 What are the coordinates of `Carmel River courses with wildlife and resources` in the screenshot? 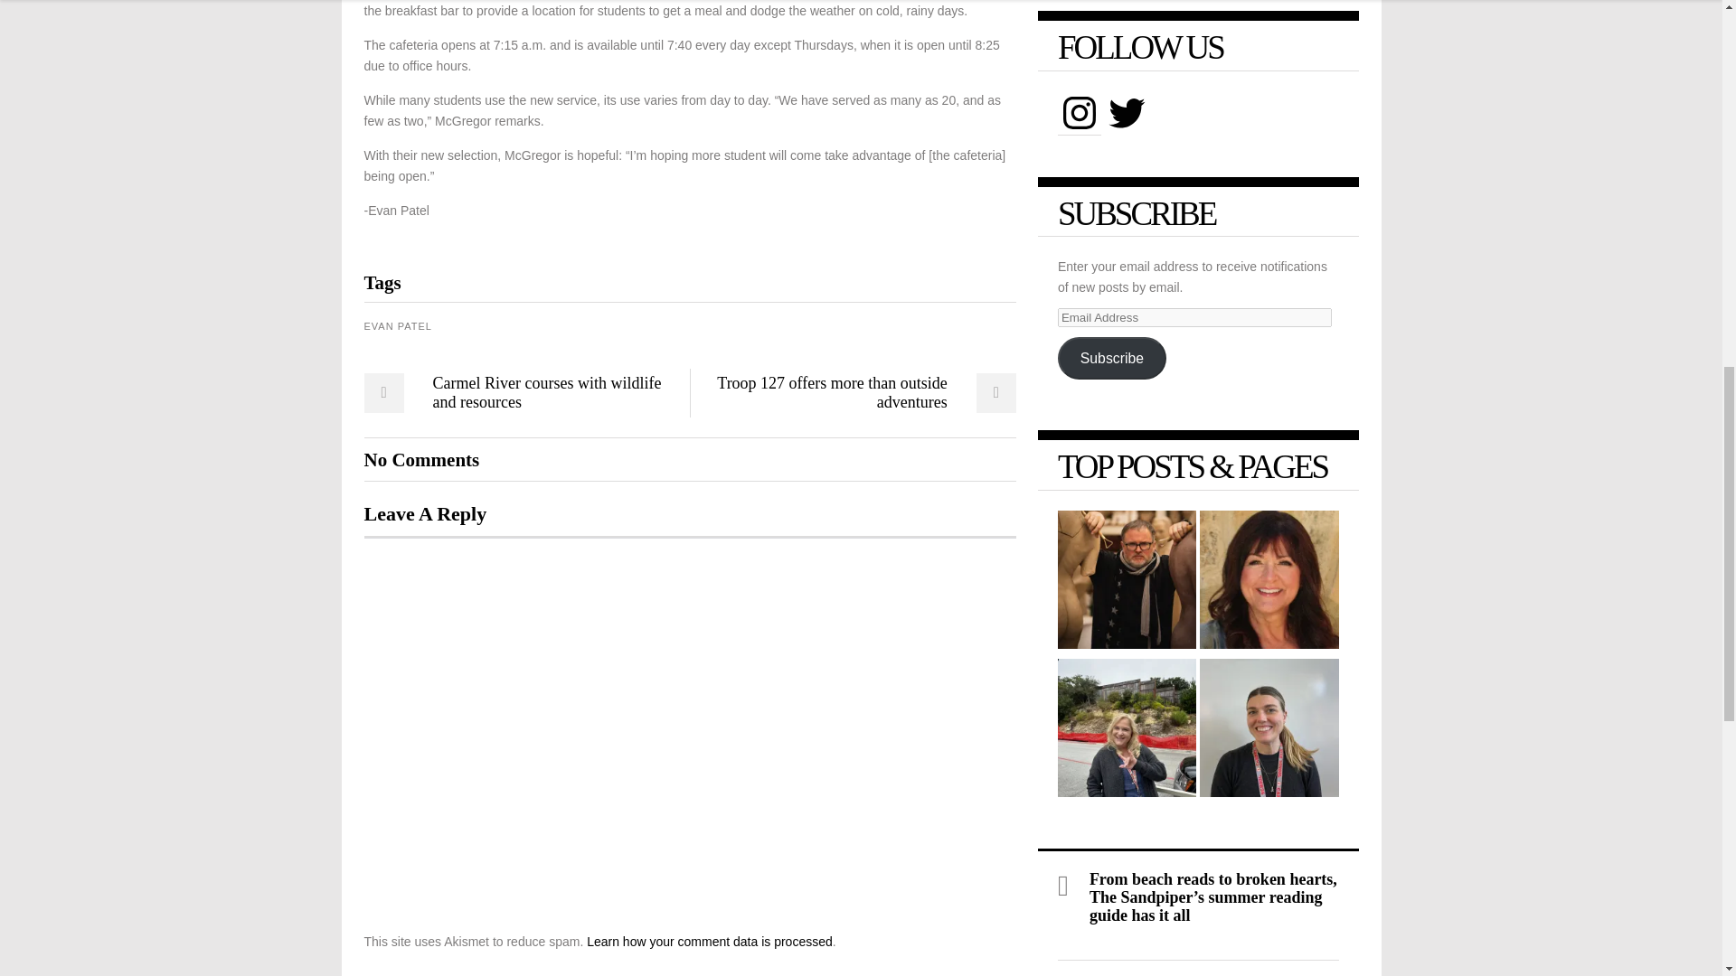 It's located at (519, 392).